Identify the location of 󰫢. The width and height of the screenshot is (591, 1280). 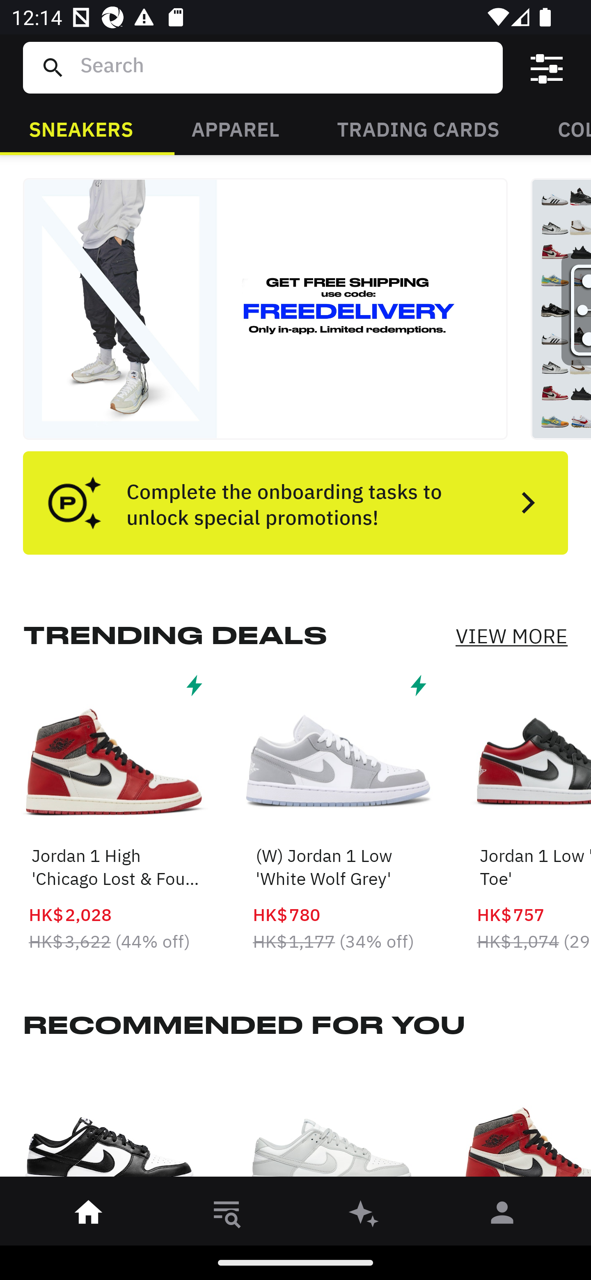
(364, 1215).